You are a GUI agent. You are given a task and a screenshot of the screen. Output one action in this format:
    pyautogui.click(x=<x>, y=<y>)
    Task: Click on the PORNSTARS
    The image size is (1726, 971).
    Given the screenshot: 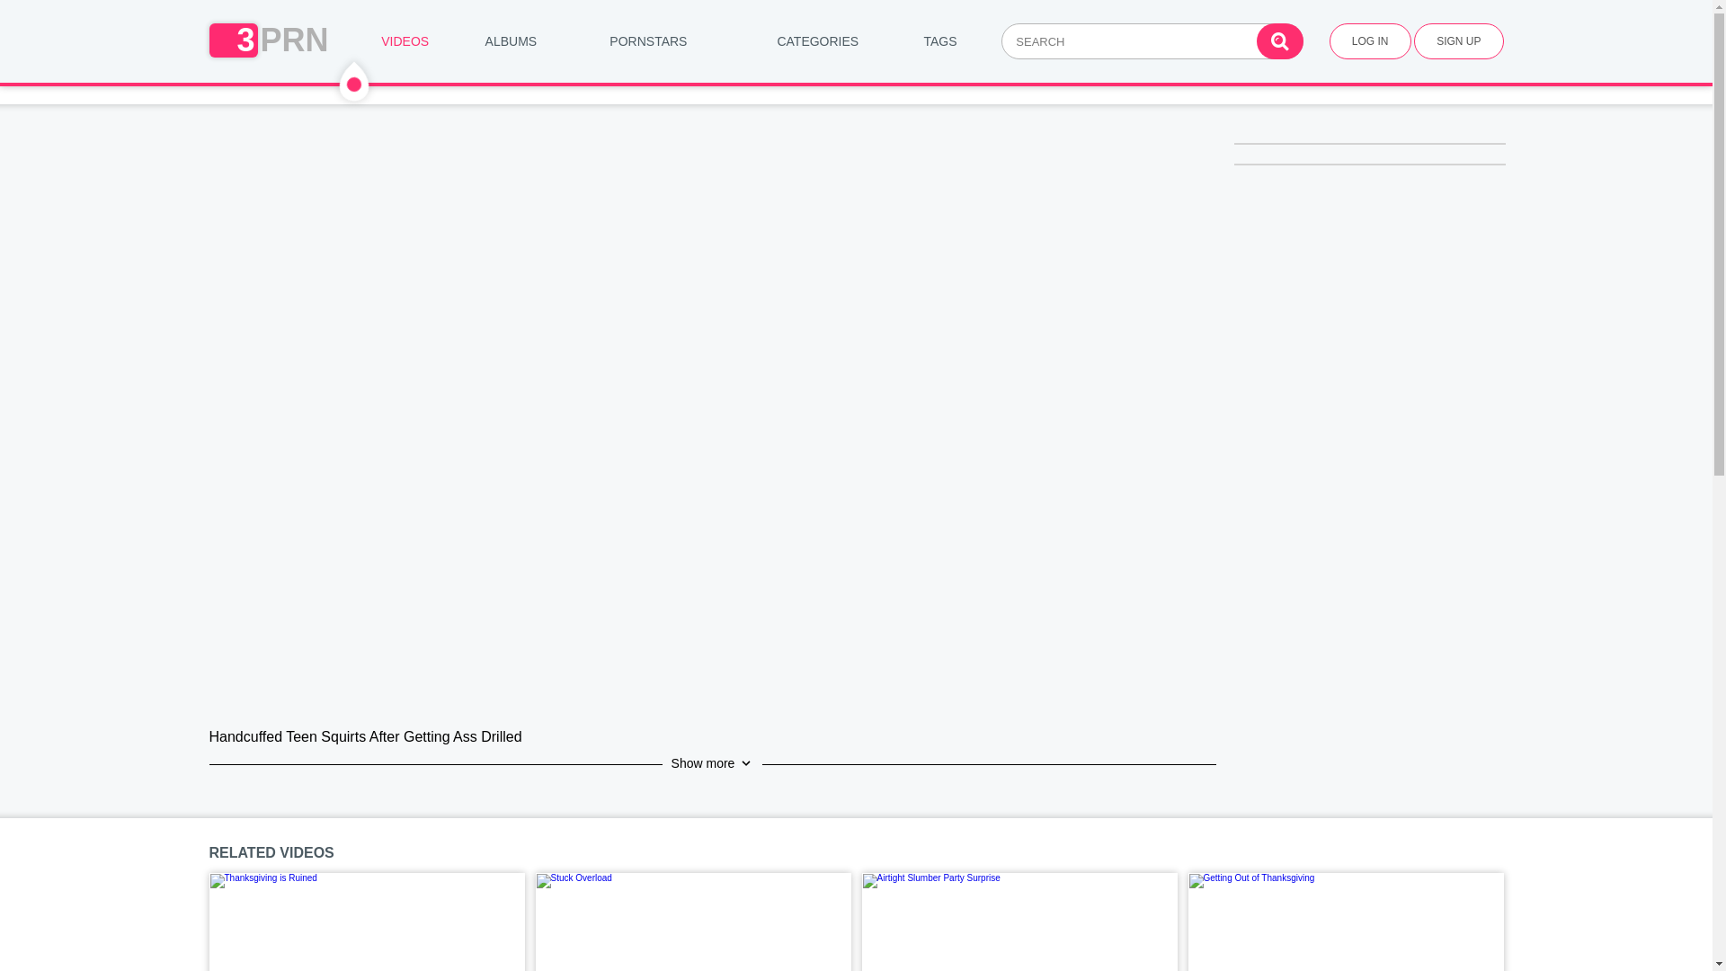 What is the action you would take?
    pyautogui.click(x=649, y=41)
    